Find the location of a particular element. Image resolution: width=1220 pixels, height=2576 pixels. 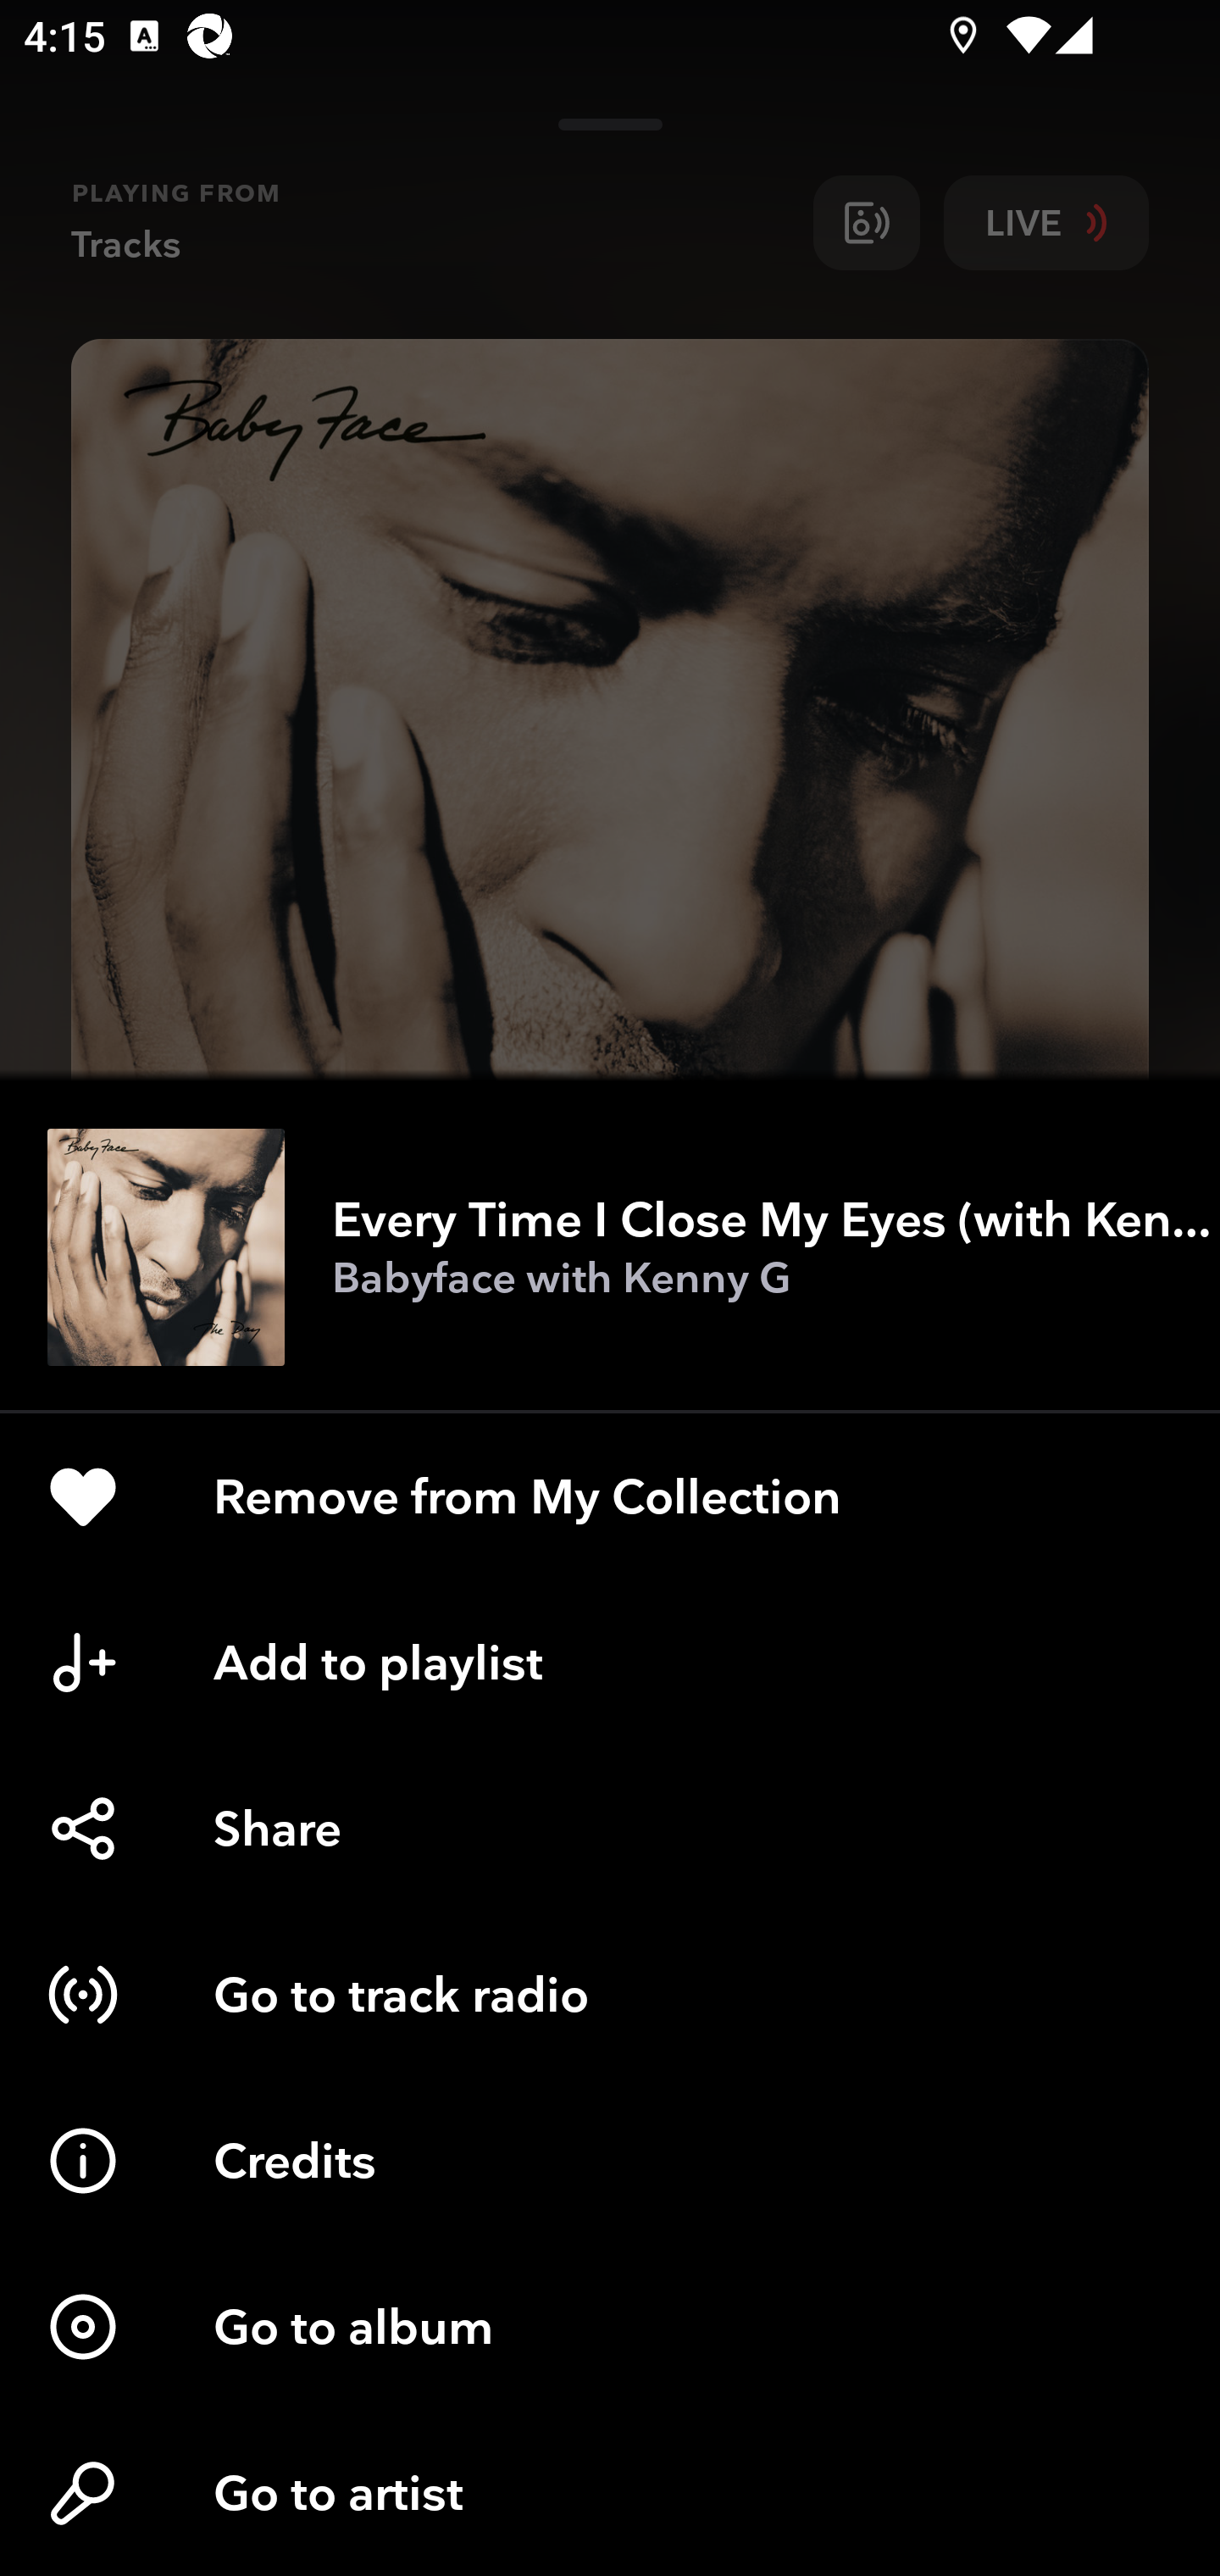

Remove from My Collection is located at coordinates (610, 1496).